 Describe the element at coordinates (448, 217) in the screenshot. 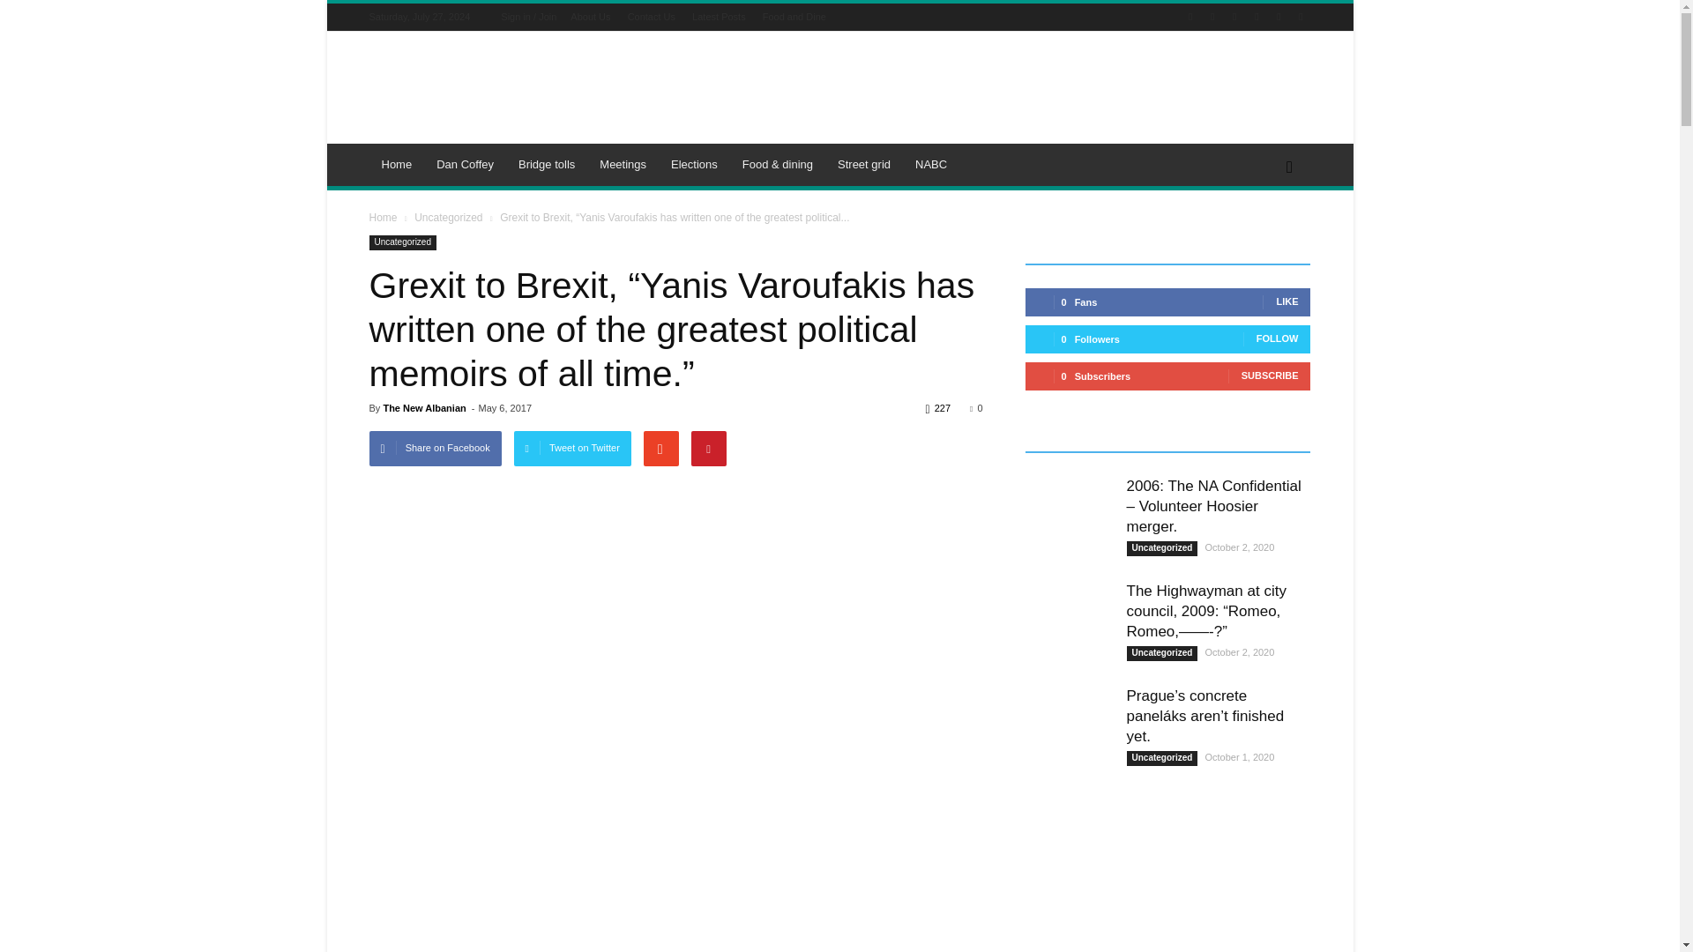

I see `View all posts in Uncategorized` at that location.